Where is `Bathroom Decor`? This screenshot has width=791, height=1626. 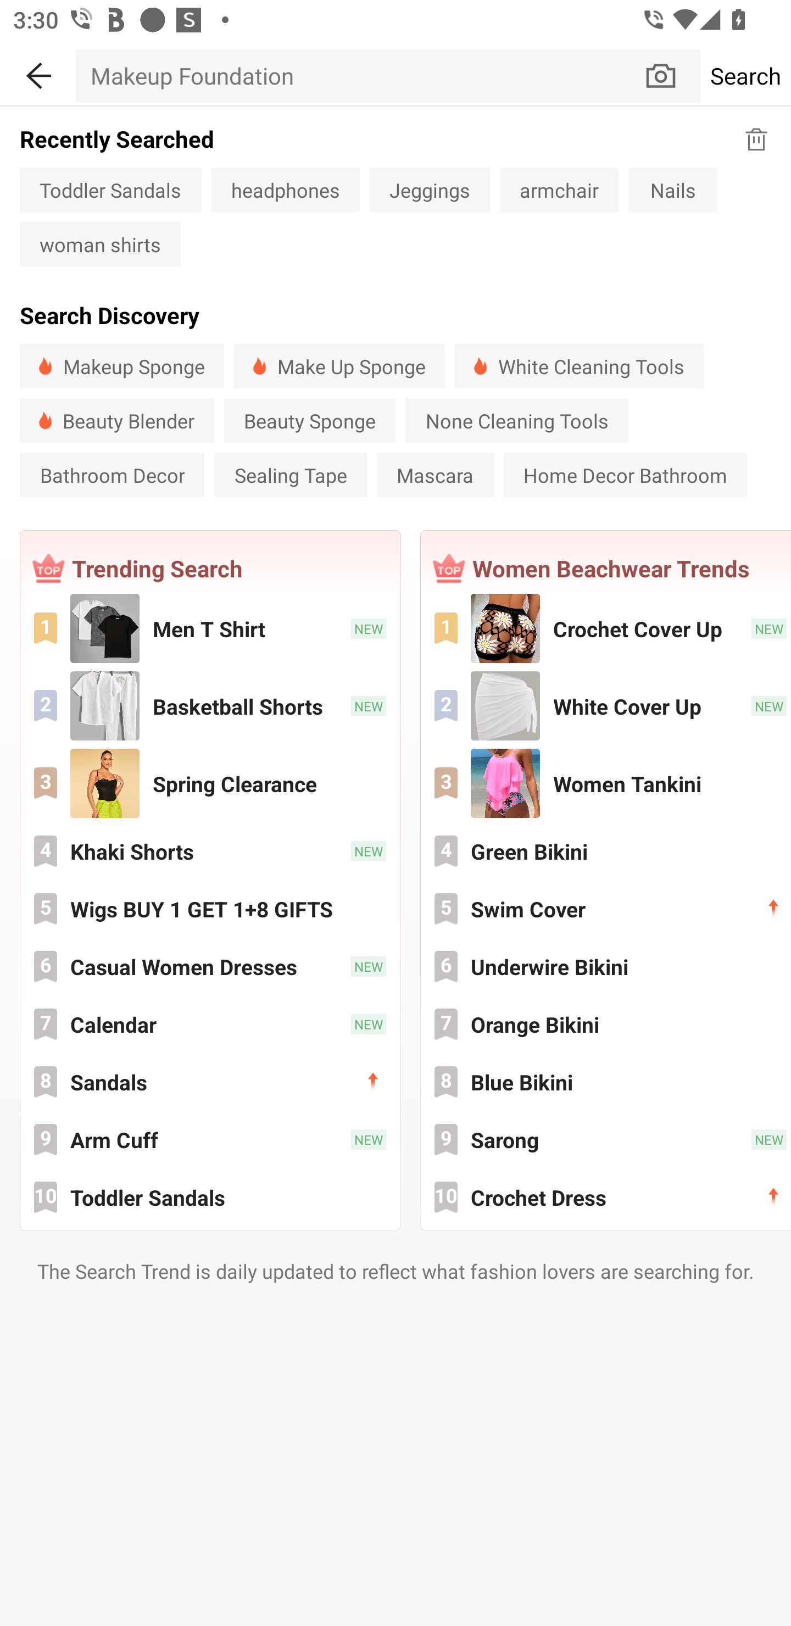
Bathroom Decor is located at coordinates (112, 475).